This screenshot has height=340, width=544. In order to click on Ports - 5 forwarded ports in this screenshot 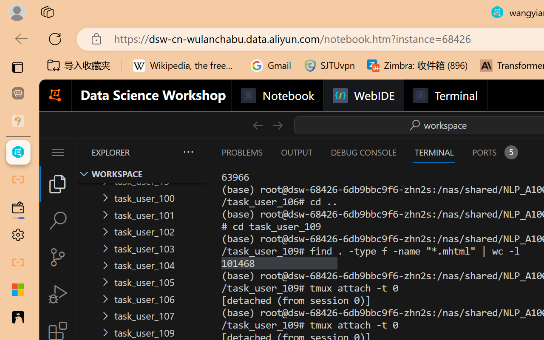, I will do `click(494, 152)`.